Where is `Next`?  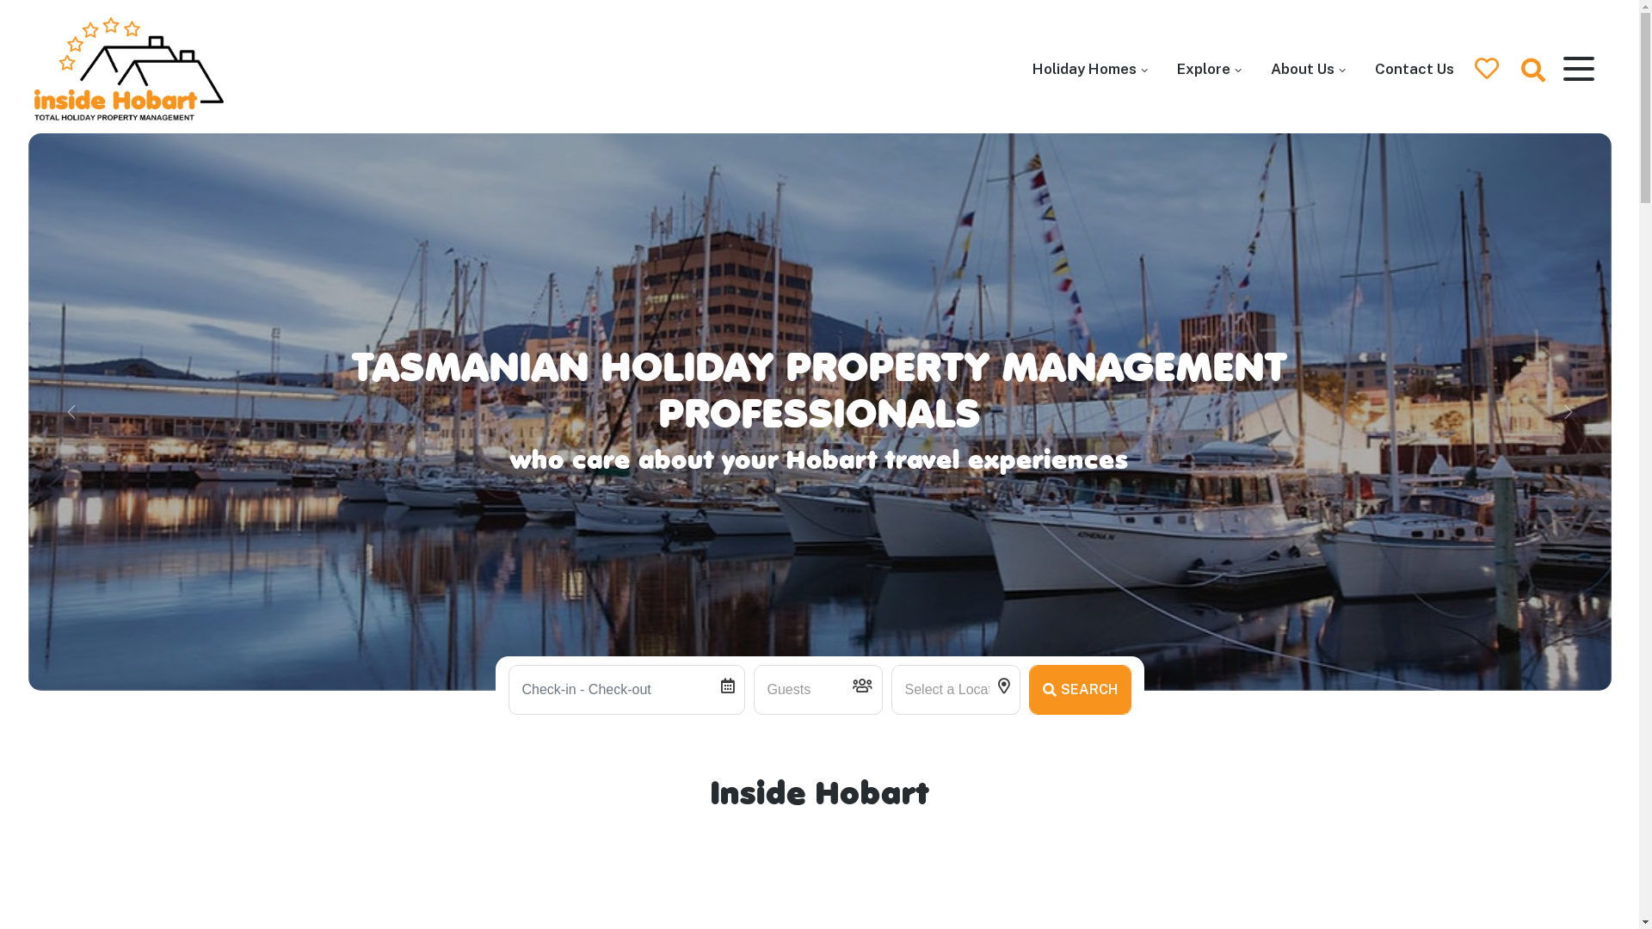 Next is located at coordinates (1568, 412).